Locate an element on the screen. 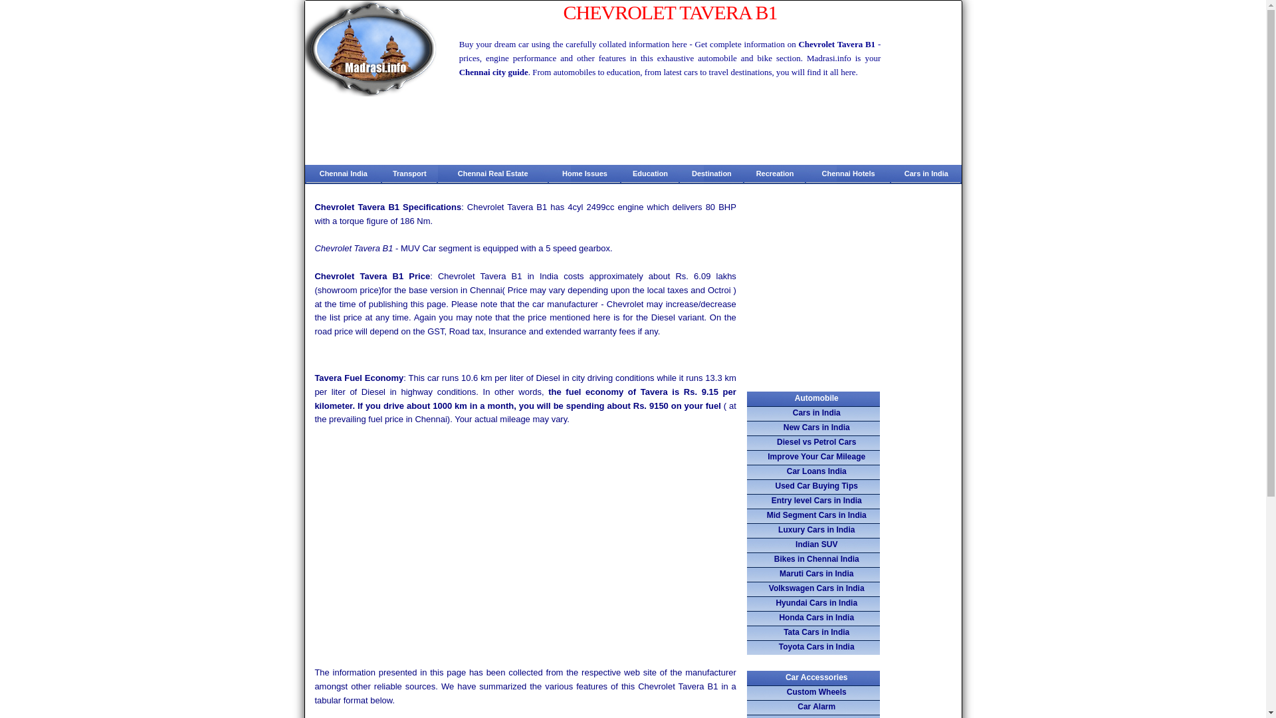 Image resolution: width=1276 pixels, height=718 pixels. Volkswagen Cars in India is located at coordinates (813, 589).